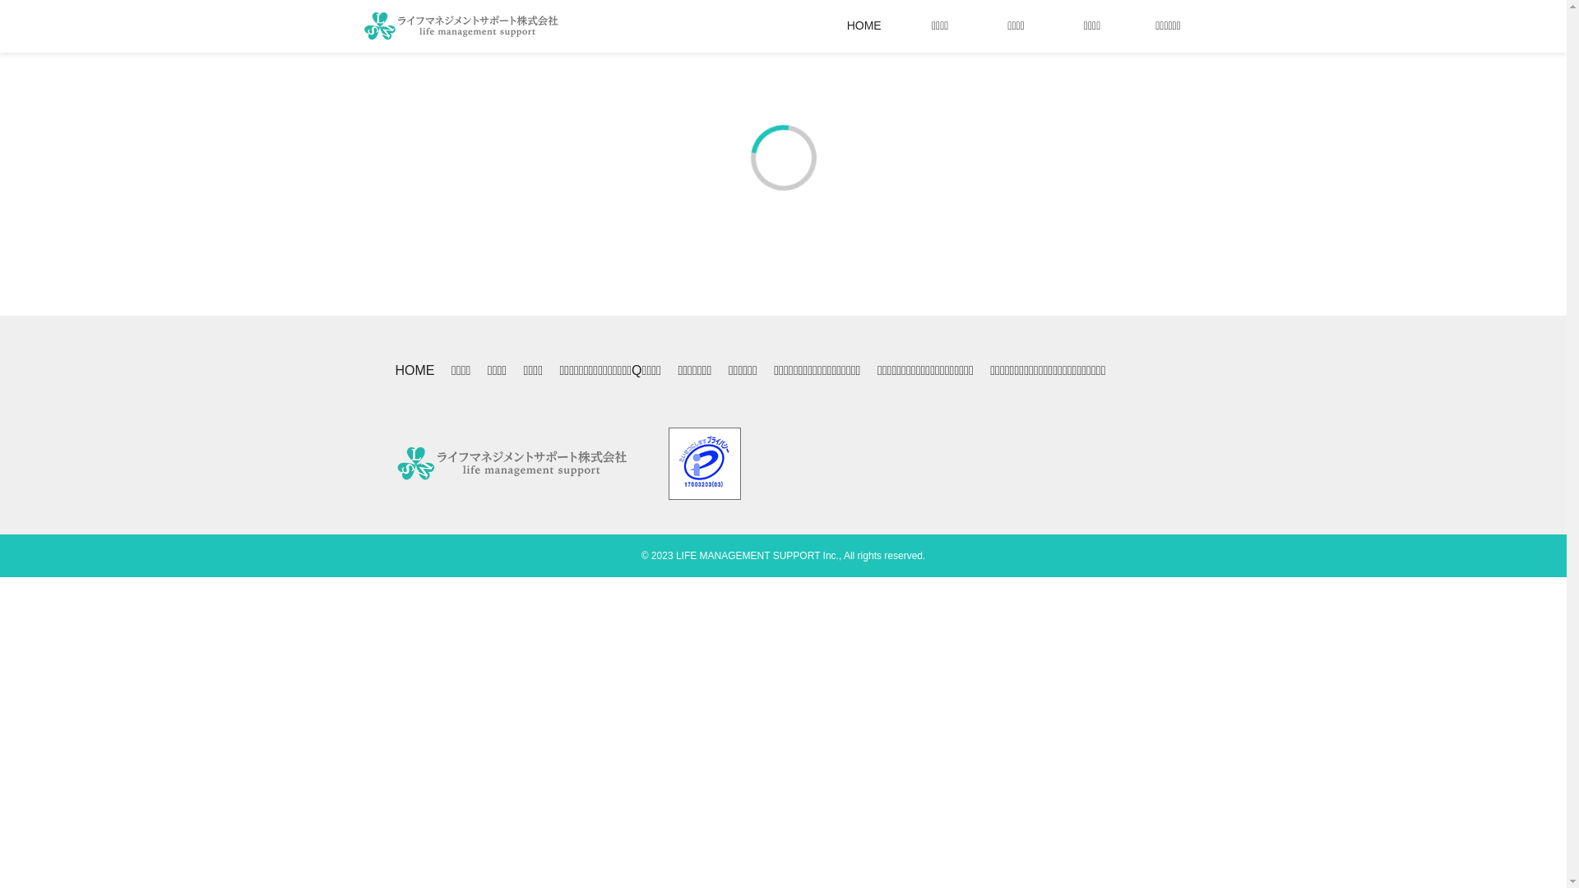  What do you see at coordinates (864, 26) in the screenshot?
I see `HOME` at bounding box center [864, 26].